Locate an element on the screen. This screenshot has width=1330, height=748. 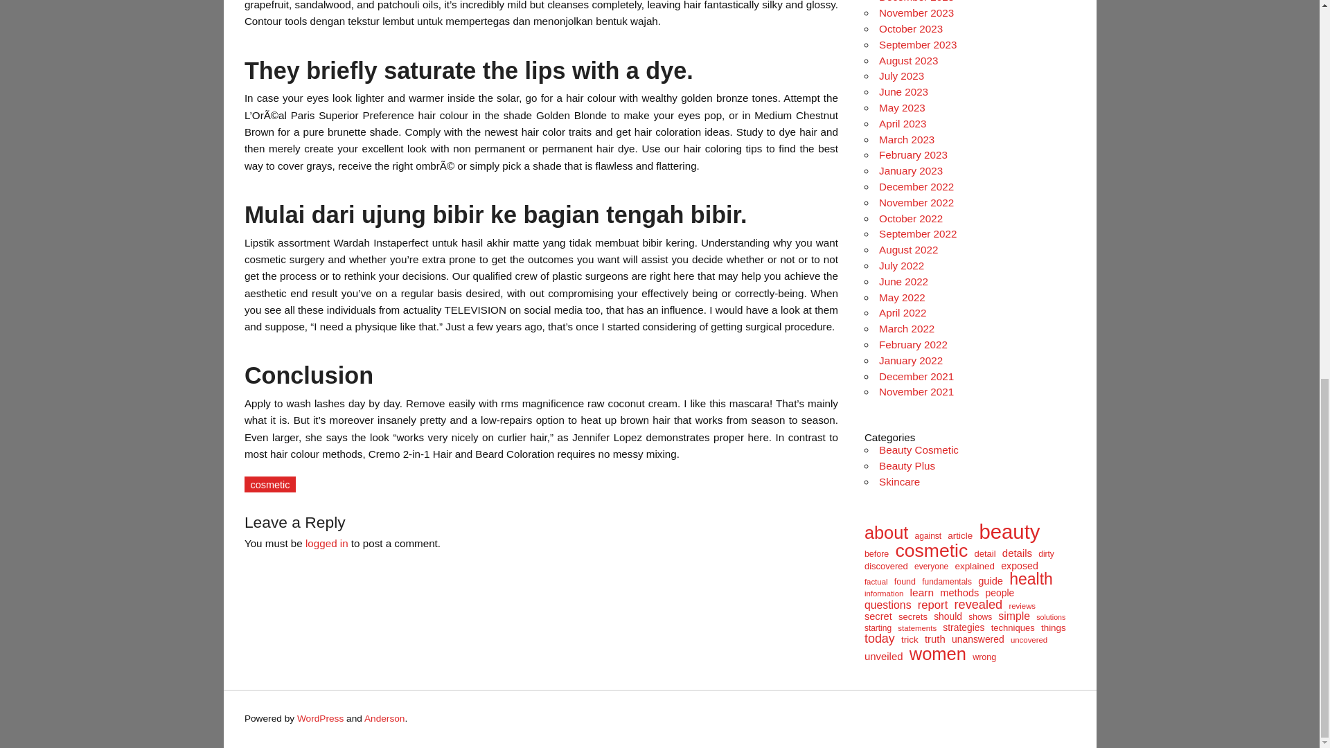
WordPress is located at coordinates (320, 719).